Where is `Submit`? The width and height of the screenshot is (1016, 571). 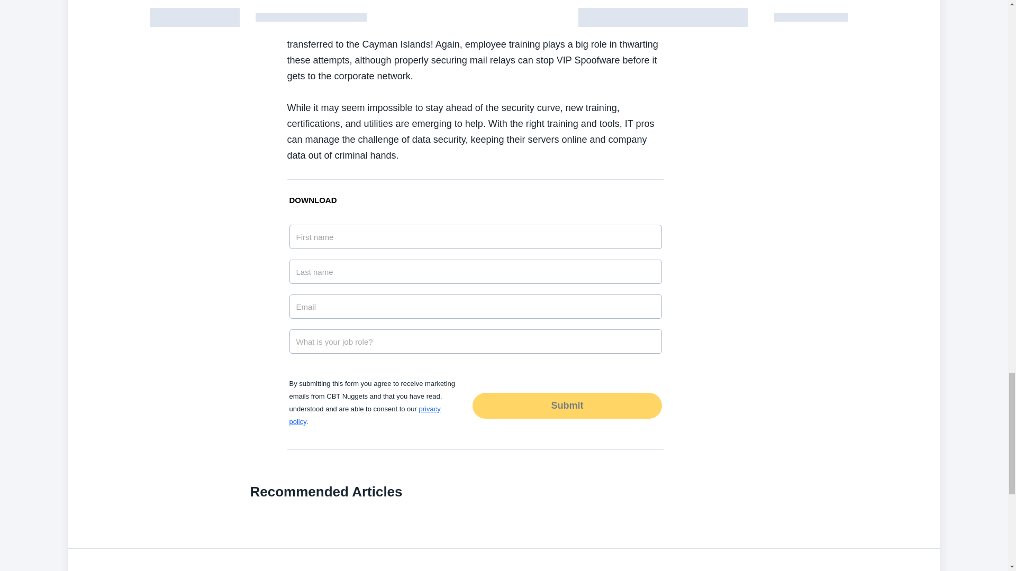 Submit is located at coordinates (566, 405).